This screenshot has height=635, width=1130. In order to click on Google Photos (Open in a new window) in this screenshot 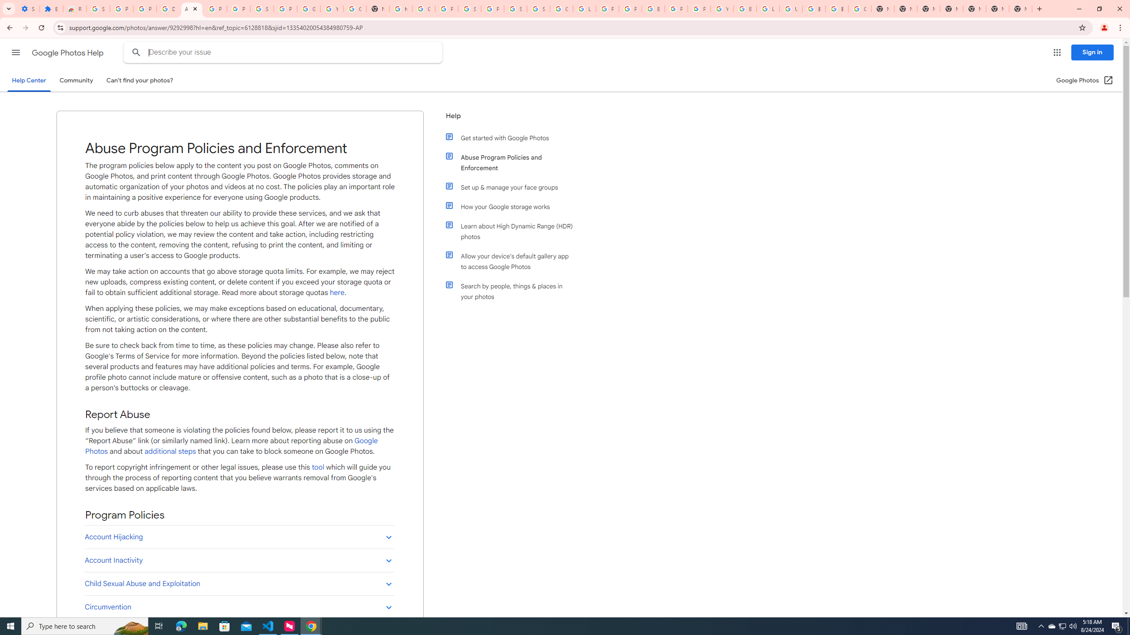, I will do `click(1085, 80)`.